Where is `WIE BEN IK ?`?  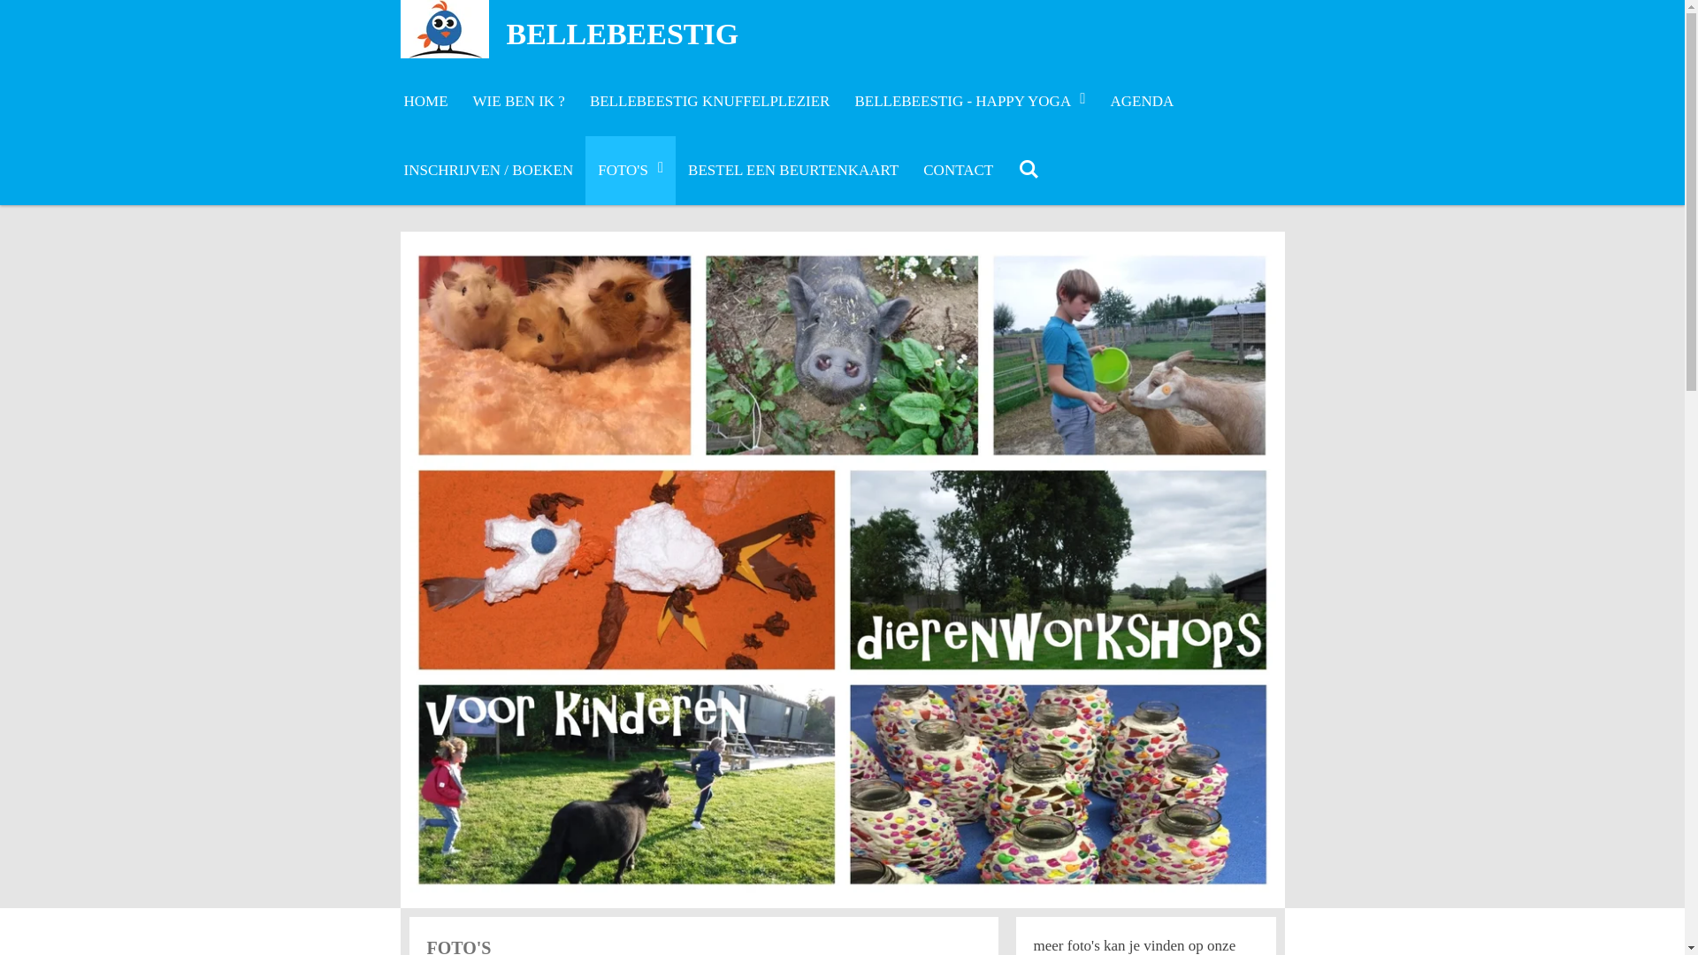
WIE BEN IK ? is located at coordinates (519, 102).